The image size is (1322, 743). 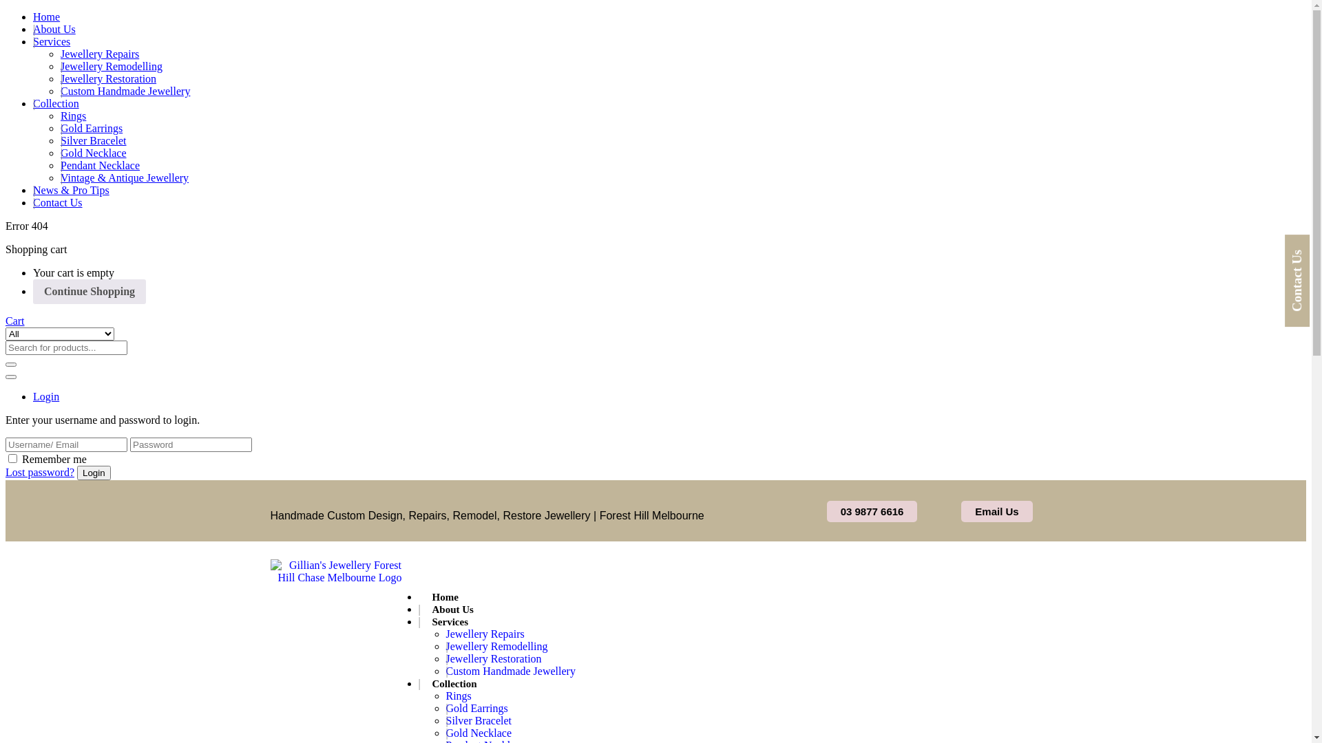 What do you see at coordinates (489, 635) in the screenshot?
I see `Jewellery Repairs` at bounding box center [489, 635].